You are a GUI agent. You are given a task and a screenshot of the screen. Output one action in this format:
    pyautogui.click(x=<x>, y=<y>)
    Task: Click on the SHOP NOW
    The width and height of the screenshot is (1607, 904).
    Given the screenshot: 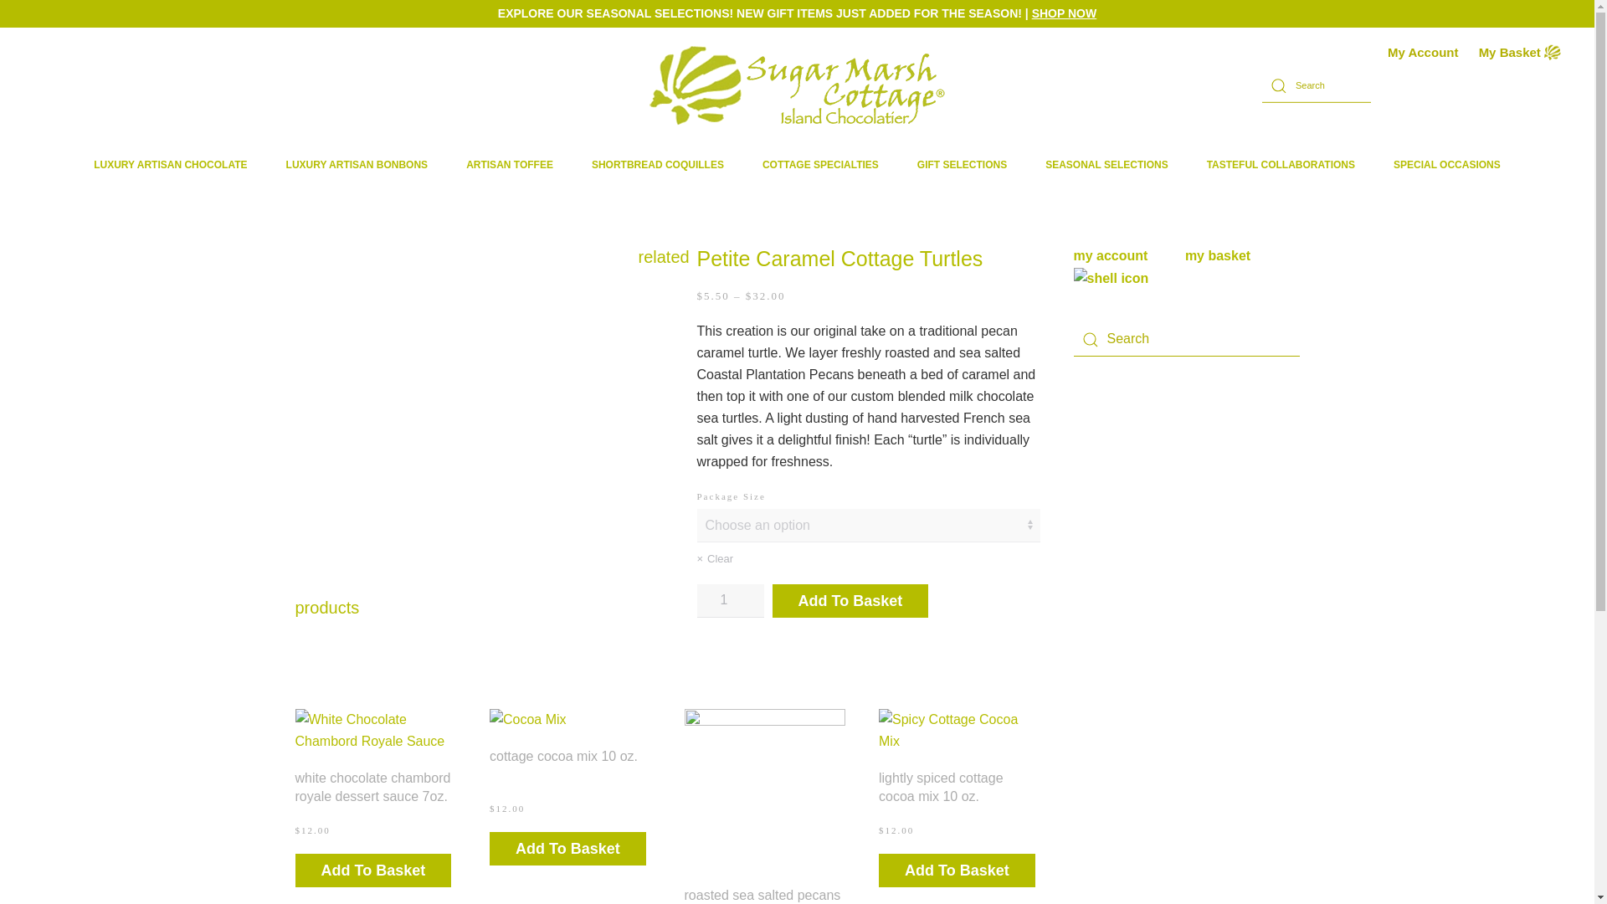 What is the action you would take?
    pyautogui.click(x=1065, y=13)
    